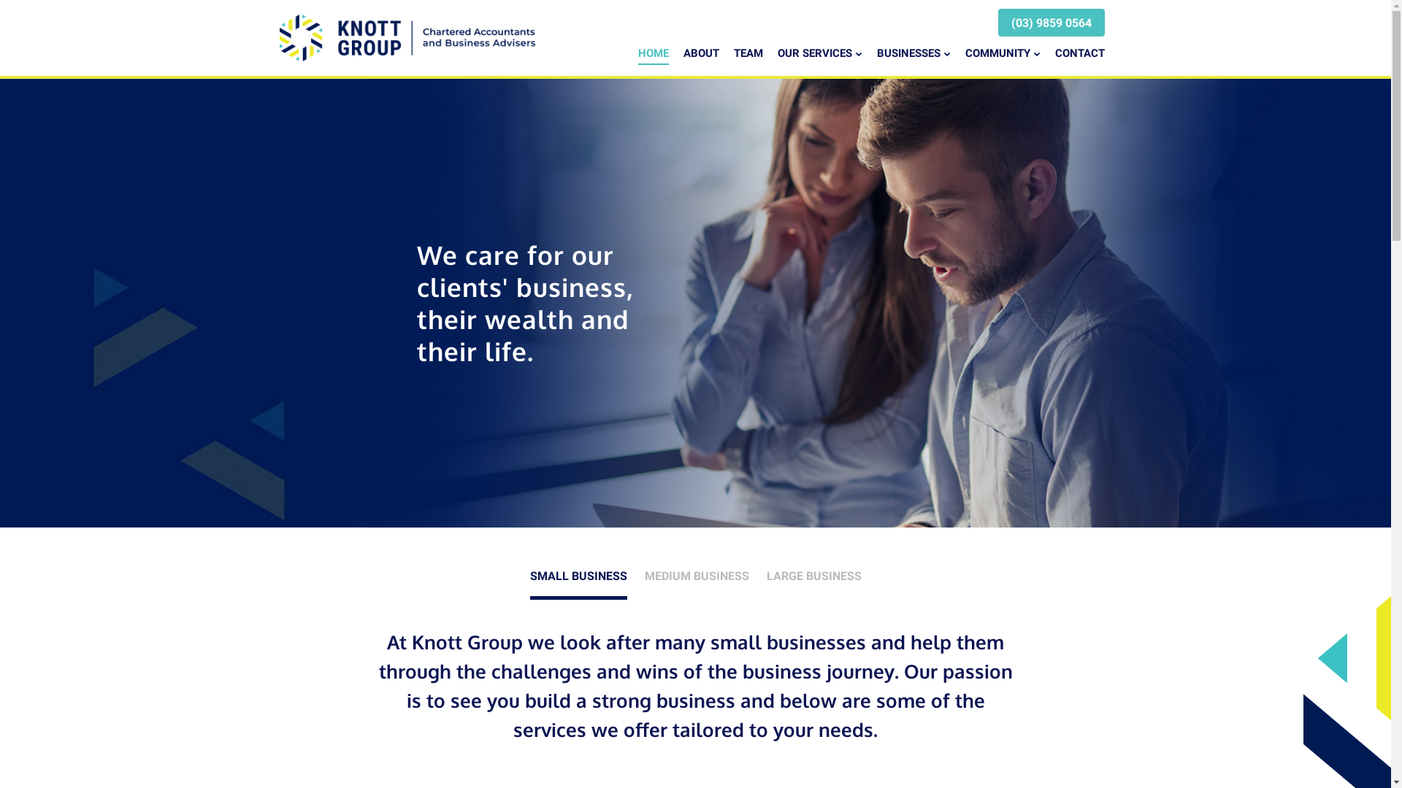  What do you see at coordinates (701, 54) in the screenshot?
I see `ABOUT` at bounding box center [701, 54].